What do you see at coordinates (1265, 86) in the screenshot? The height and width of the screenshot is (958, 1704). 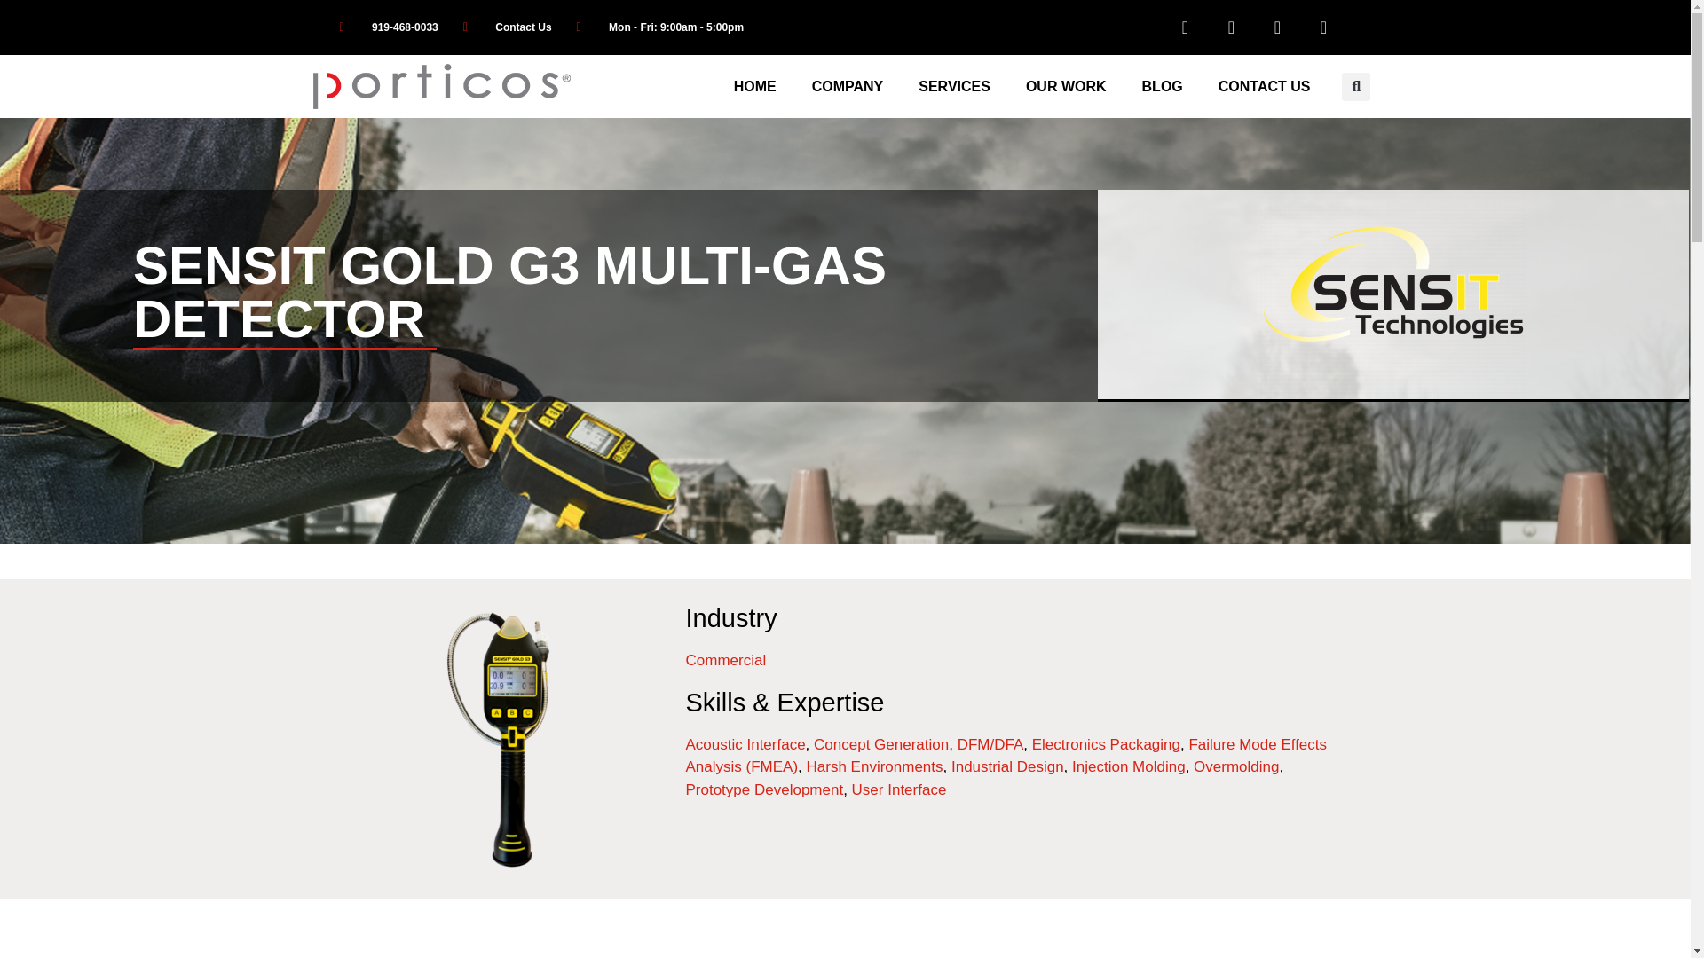 I see `CONTACT US` at bounding box center [1265, 86].